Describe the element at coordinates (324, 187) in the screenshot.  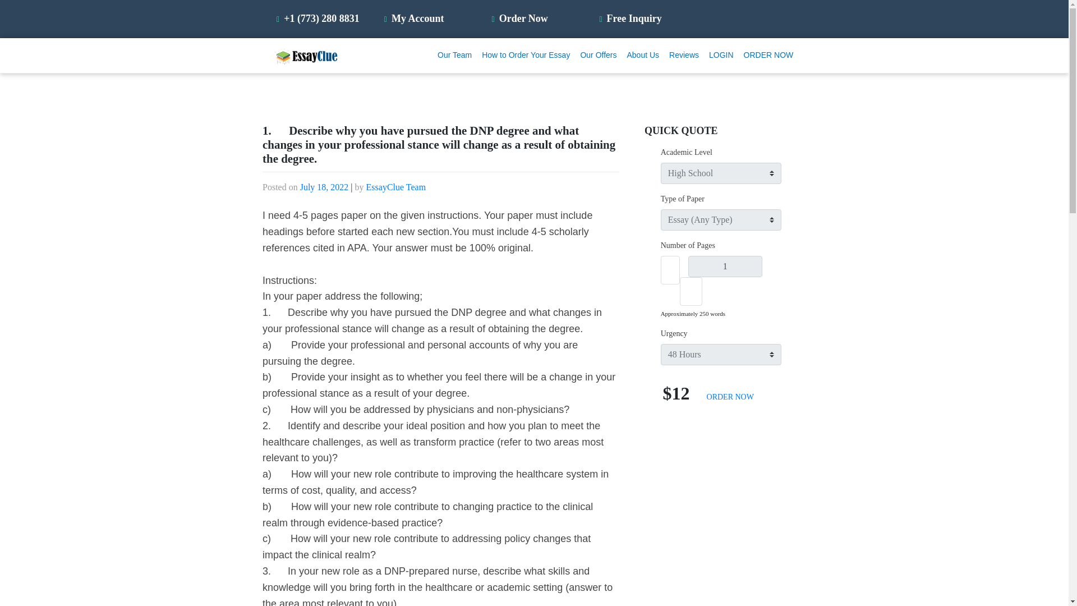
I see `July 18, 2022` at that location.